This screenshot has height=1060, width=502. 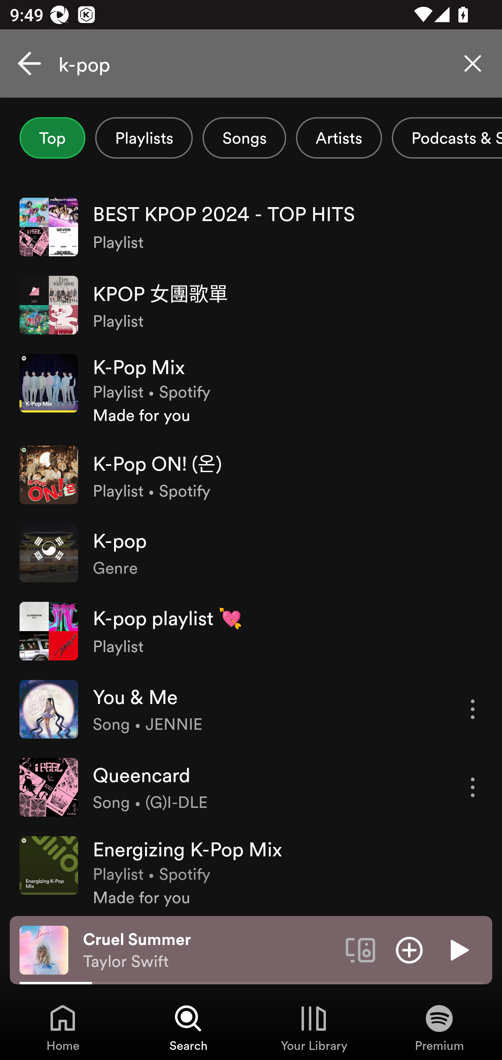 I want to click on More options for song You & Me, so click(x=473, y=709).